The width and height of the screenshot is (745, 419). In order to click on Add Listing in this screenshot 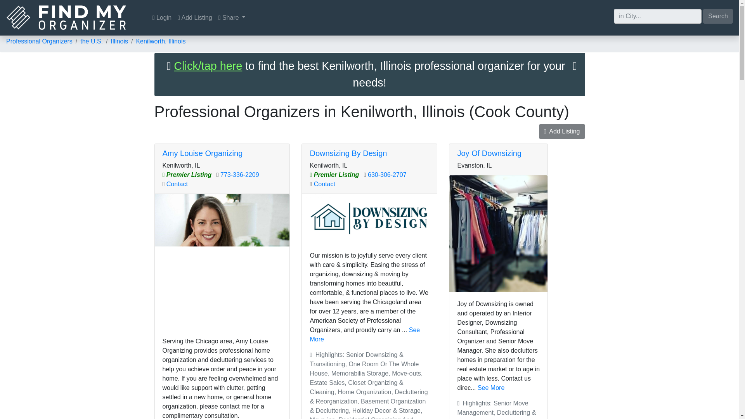, I will do `click(562, 131)`.